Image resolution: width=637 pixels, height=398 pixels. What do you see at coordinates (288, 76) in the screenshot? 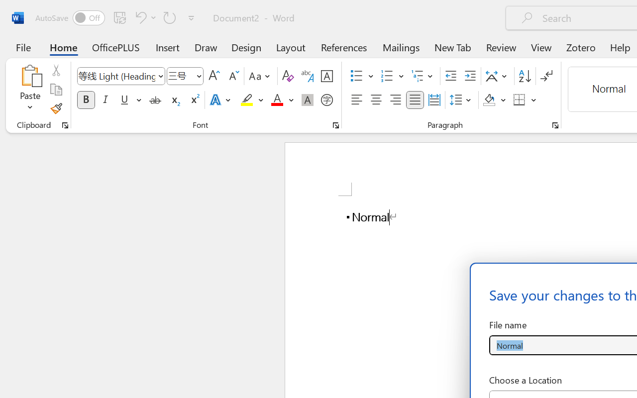
I see `Clear Formatting` at bounding box center [288, 76].